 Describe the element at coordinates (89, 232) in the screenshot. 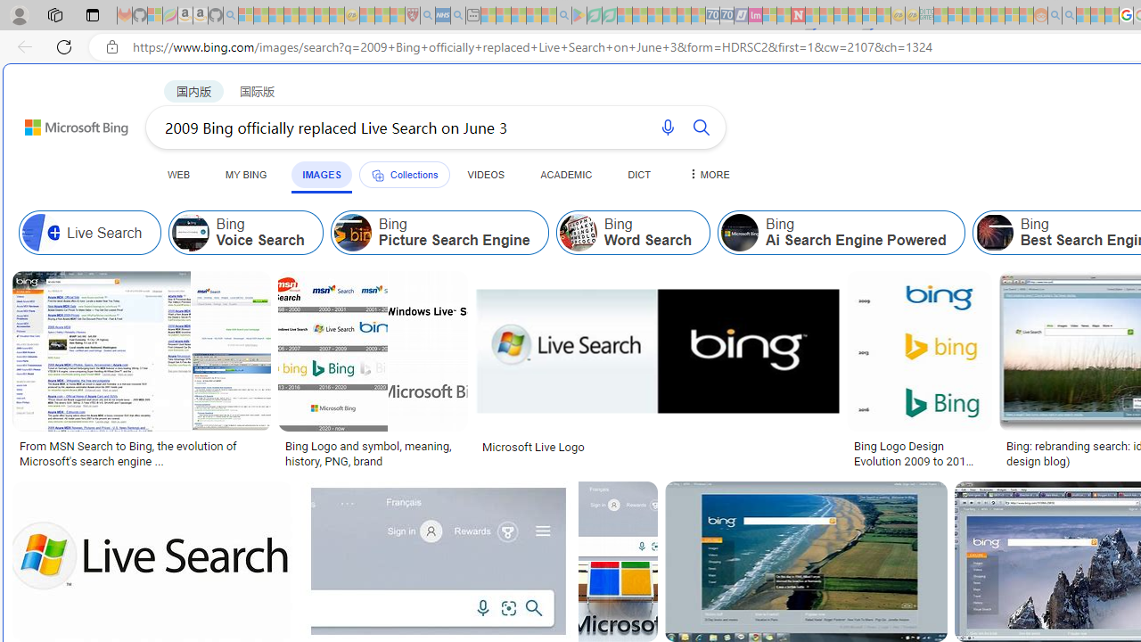

I see `Live Search` at that location.